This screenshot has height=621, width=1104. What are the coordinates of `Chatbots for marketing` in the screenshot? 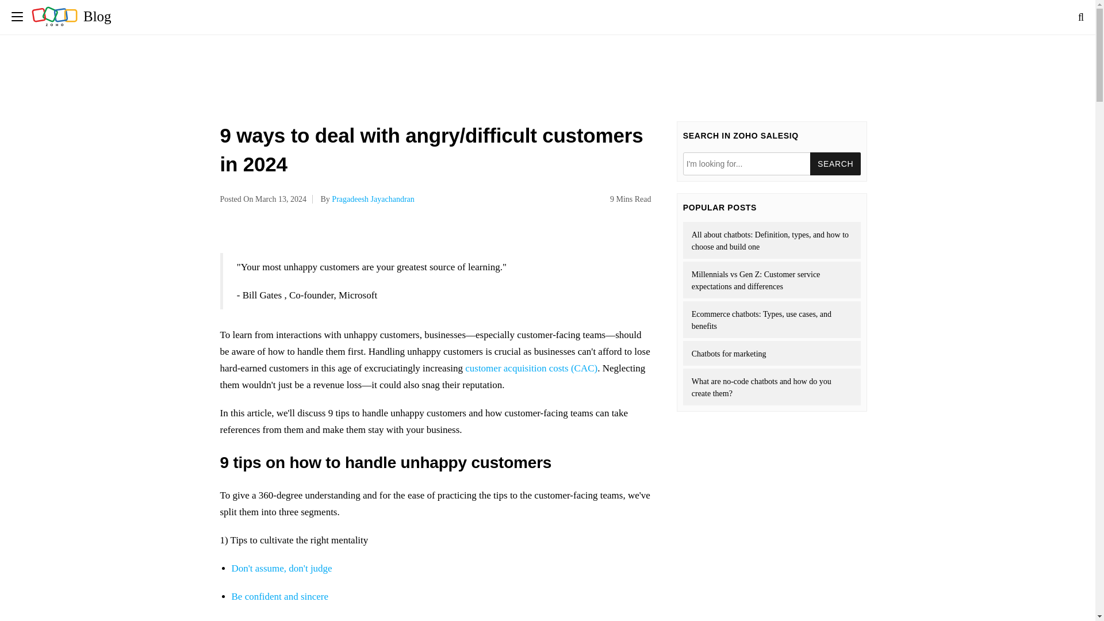 It's located at (772, 353).